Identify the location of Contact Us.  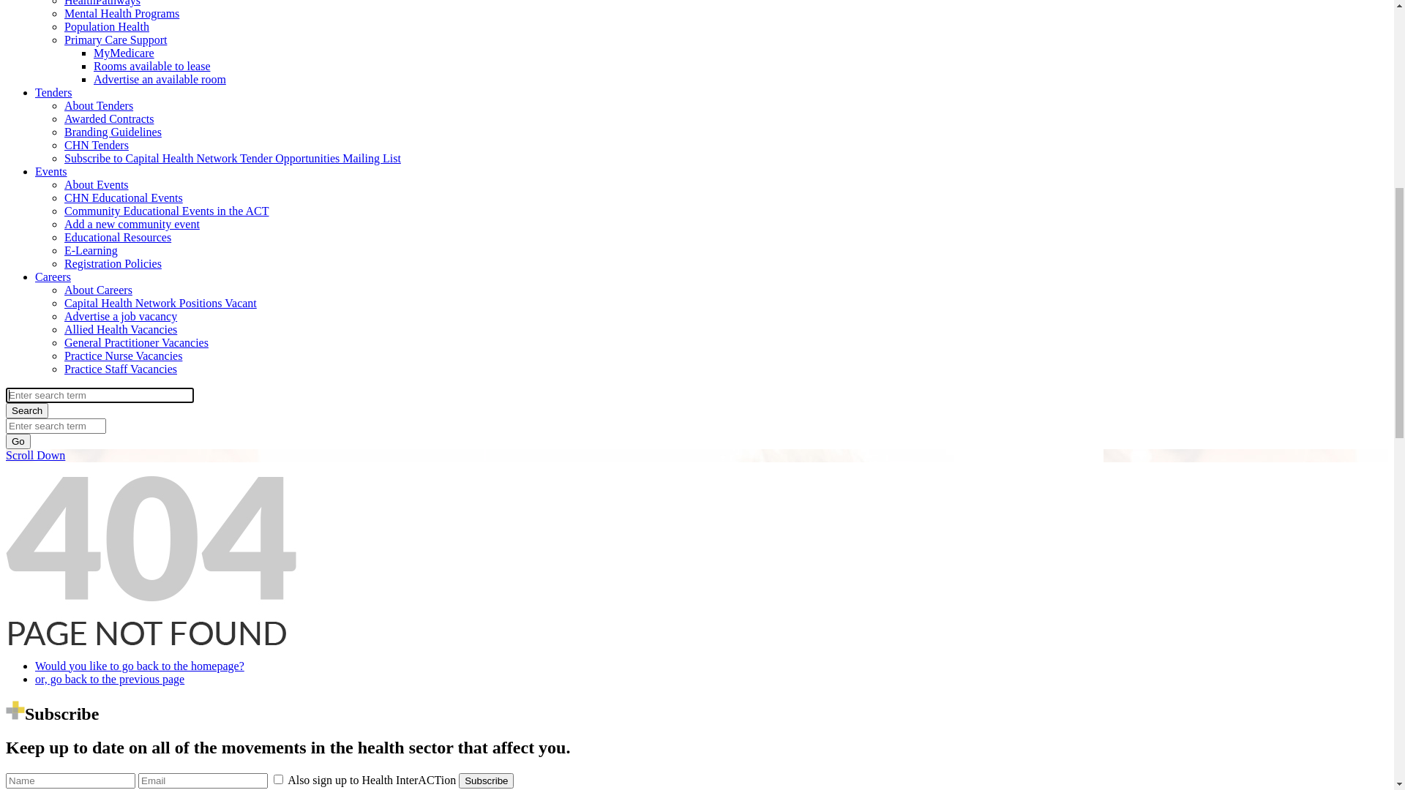
(91, 296).